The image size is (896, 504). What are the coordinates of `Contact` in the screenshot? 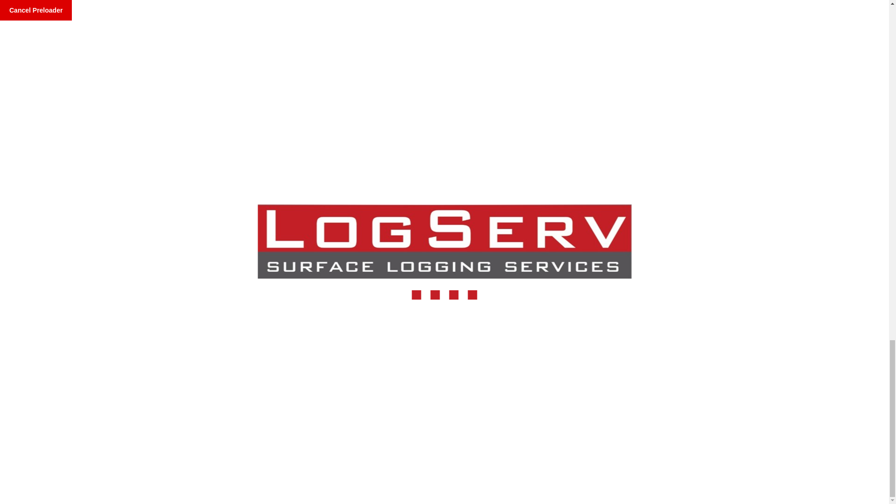 It's located at (501, 288).